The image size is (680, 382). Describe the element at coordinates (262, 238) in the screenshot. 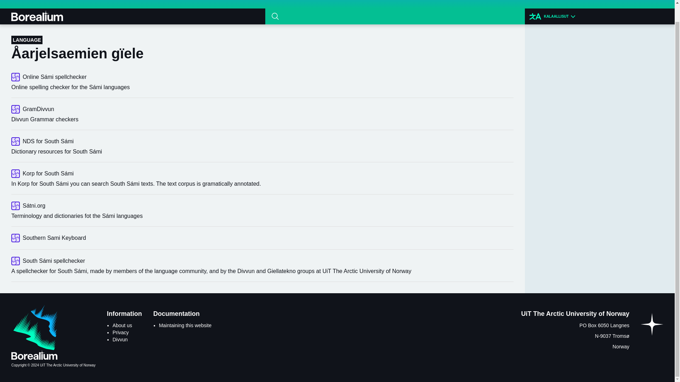

I see `Southern Sami Keyboard` at that location.